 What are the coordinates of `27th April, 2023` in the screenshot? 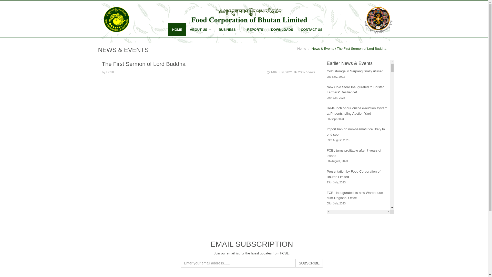 It's located at (336, 246).